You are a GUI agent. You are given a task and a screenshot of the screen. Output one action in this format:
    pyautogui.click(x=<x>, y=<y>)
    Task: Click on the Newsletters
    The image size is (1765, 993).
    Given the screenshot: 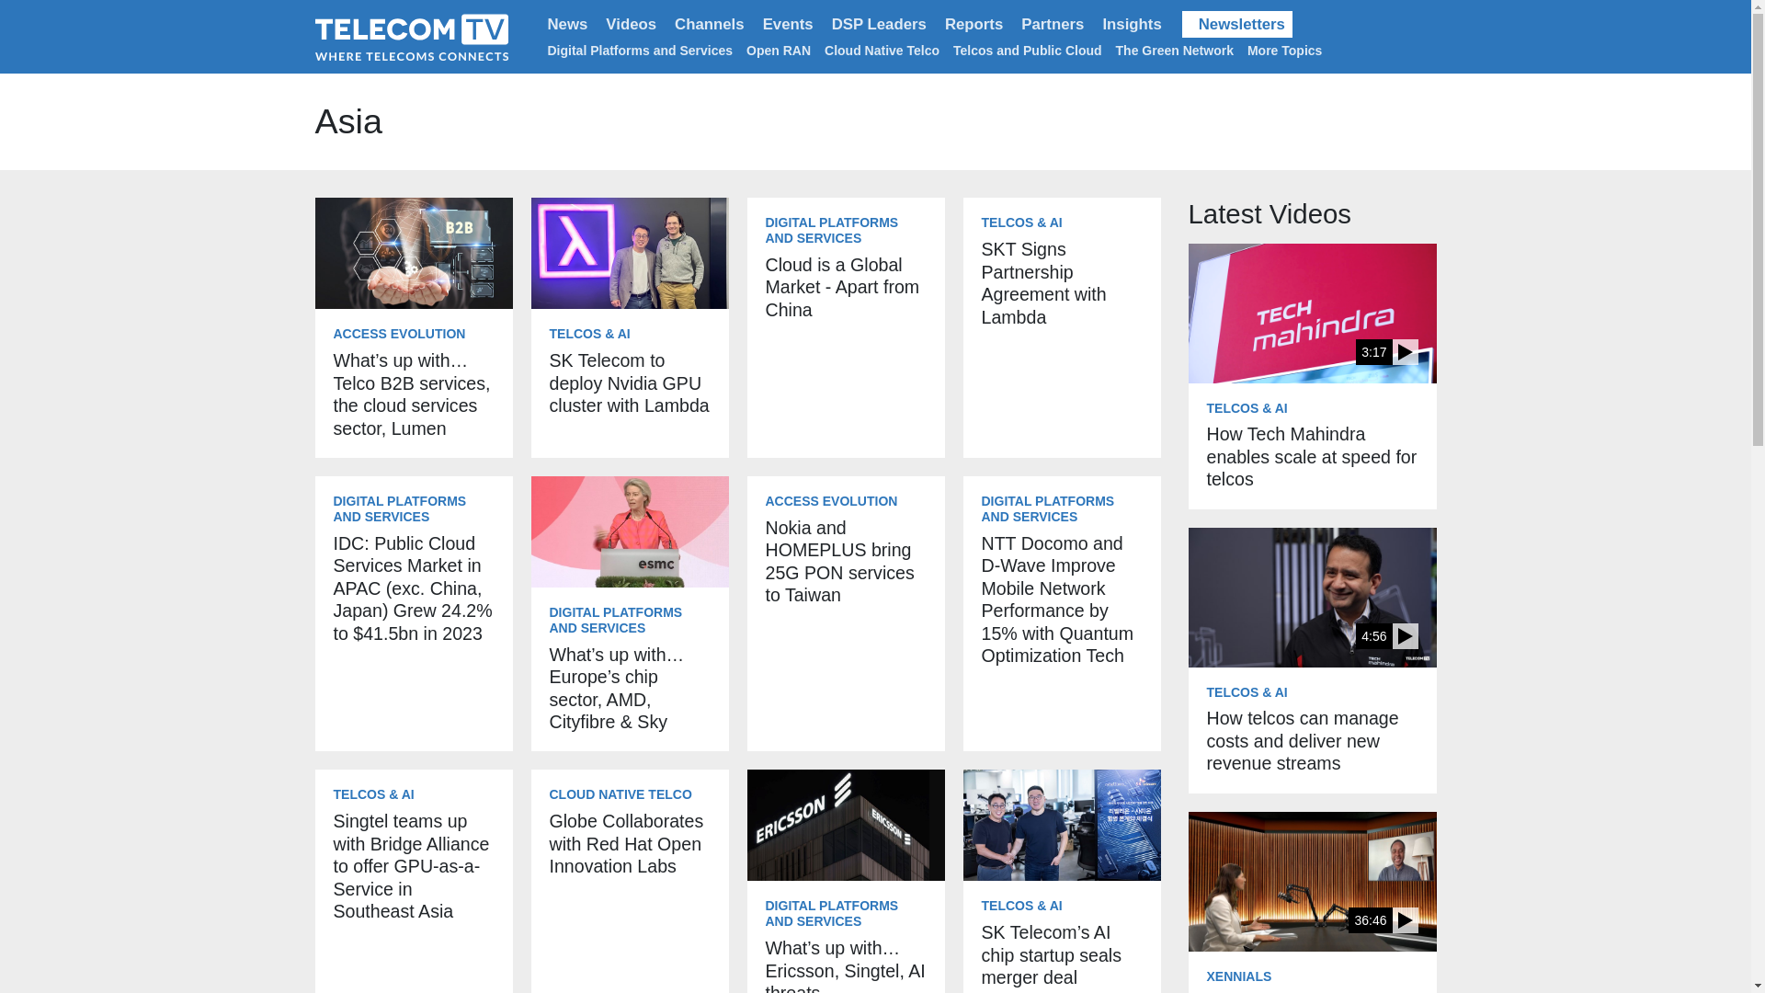 What is the action you would take?
    pyautogui.click(x=1237, y=24)
    